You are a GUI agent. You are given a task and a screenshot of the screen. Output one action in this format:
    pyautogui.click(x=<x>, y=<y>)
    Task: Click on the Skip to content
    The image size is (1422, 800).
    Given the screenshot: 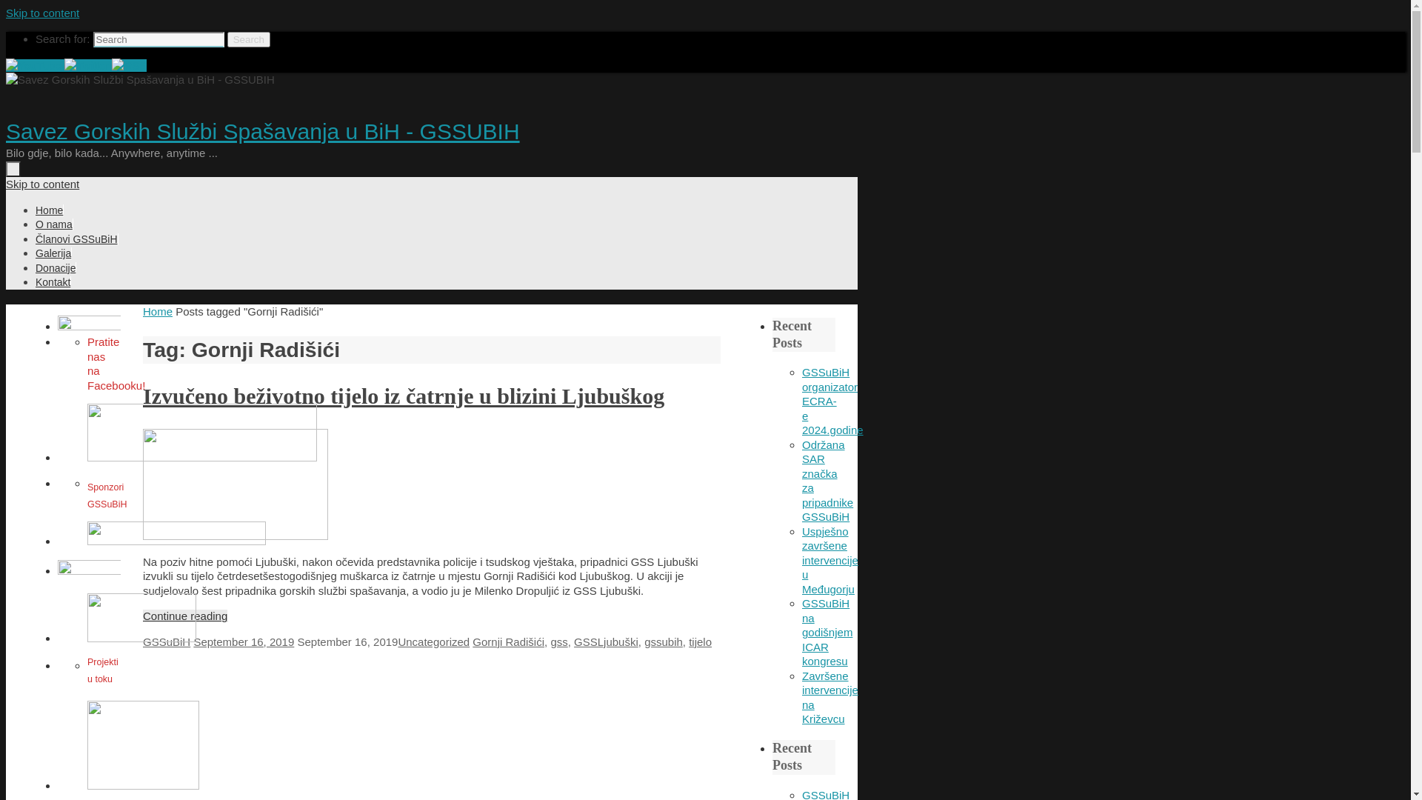 What is the action you would take?
    pyautogui.click(x=43, y=13)
    